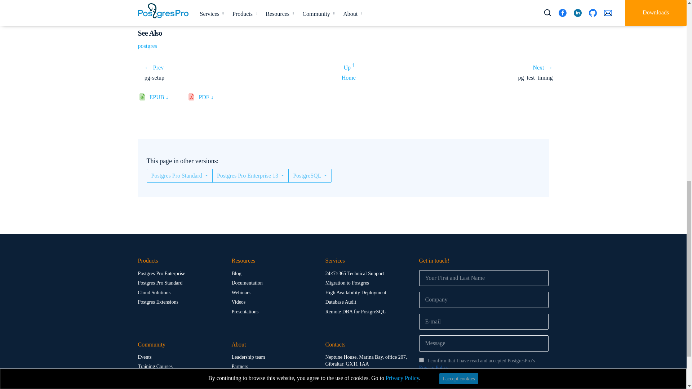 The width and height of the screenshot is (692, 389). Describe the element at coordinates (161, 99) in the screenshot. I see `epub` at that location.